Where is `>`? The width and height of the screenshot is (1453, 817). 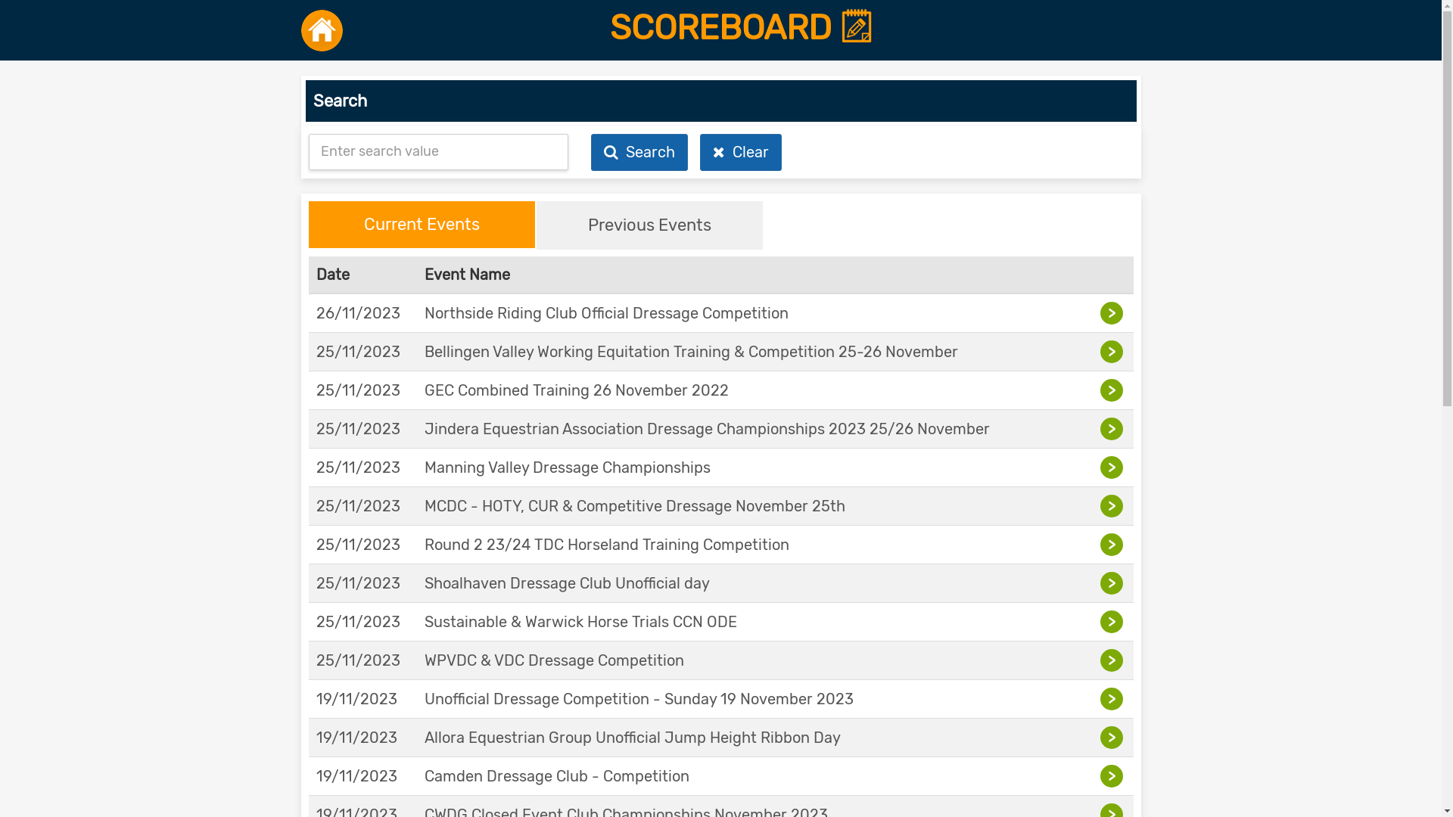
> is located at coordinates (1113, 583).